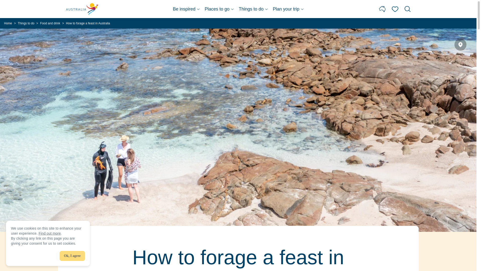 The height and width of the screenshot is (271, 481). I want to click on Be inspired, so click(186, 9).